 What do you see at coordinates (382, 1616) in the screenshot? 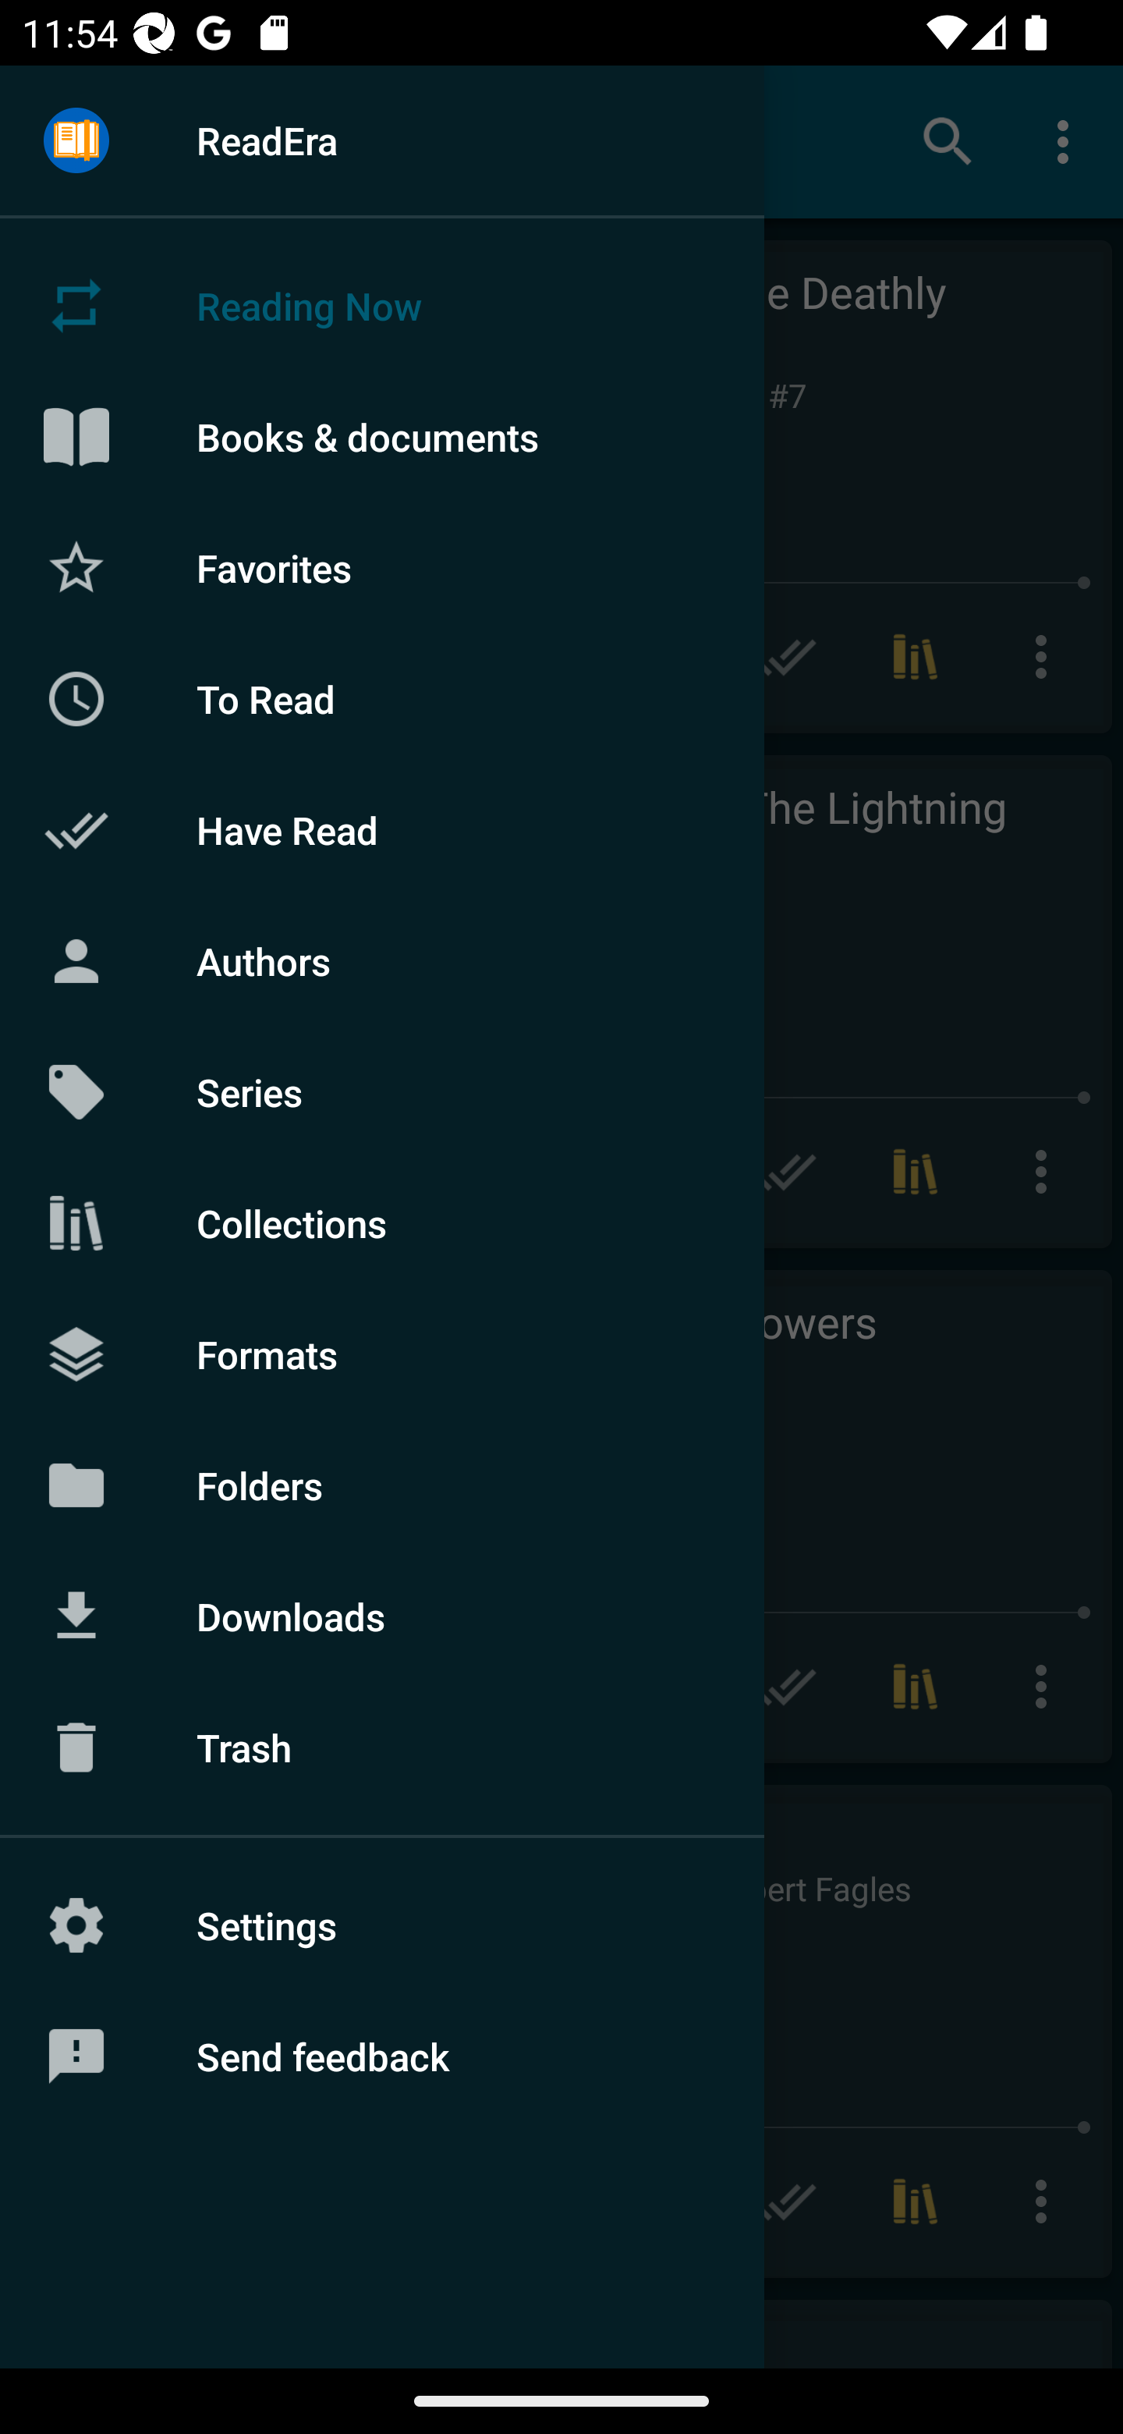
I see `Downloads` at bounding box center [382, 1616].